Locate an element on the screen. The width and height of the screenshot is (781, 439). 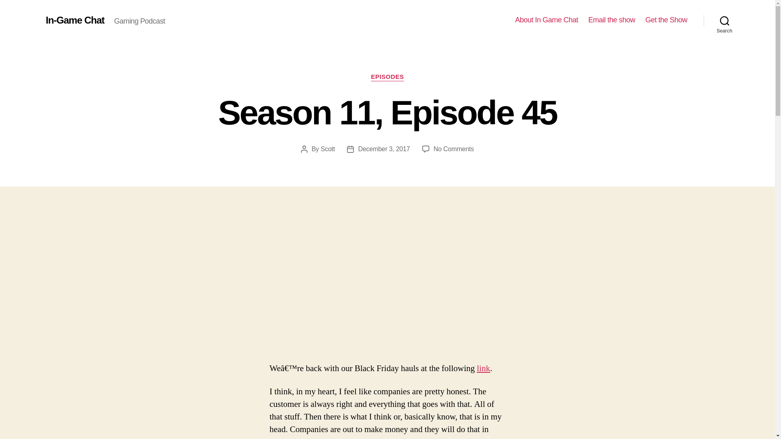
Search is located at coordinates (546, 20).